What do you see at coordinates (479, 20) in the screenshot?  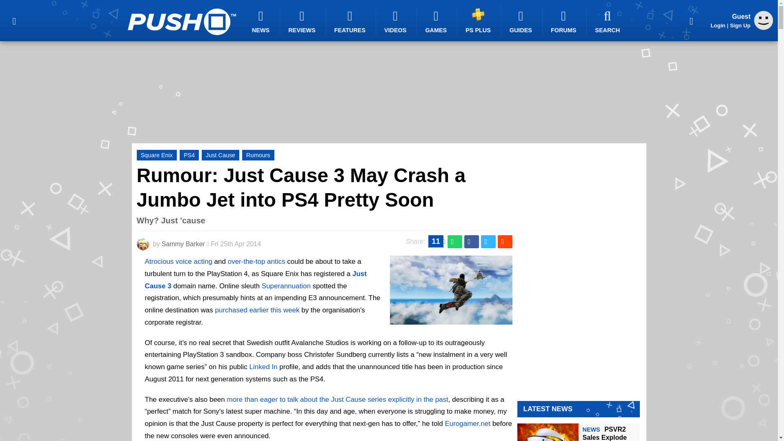 I see `PS PLUS` at bounding box center [479, 20].